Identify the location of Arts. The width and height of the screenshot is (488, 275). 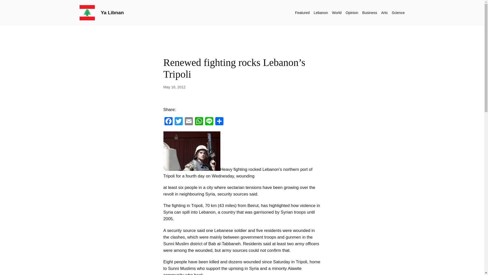
(384, 12).